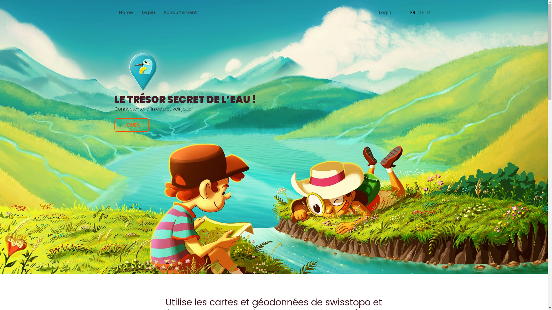 The image size is (552, 310). Describe the element at coordinates (126, 13) in the screenshot. I see `Home` at that location.